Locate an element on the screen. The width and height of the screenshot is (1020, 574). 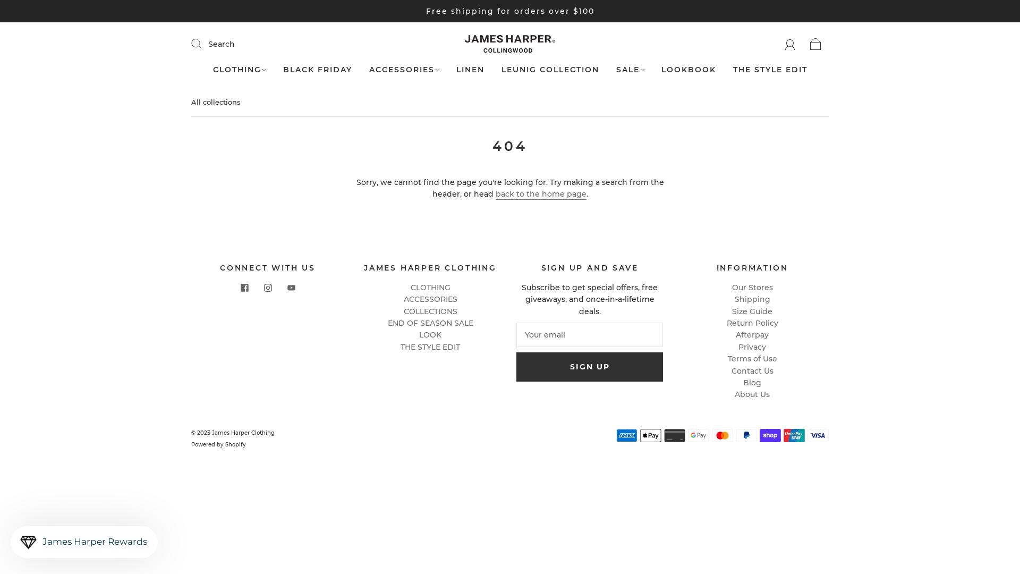
Powered by Shopify is located at coordinates (219, 444).